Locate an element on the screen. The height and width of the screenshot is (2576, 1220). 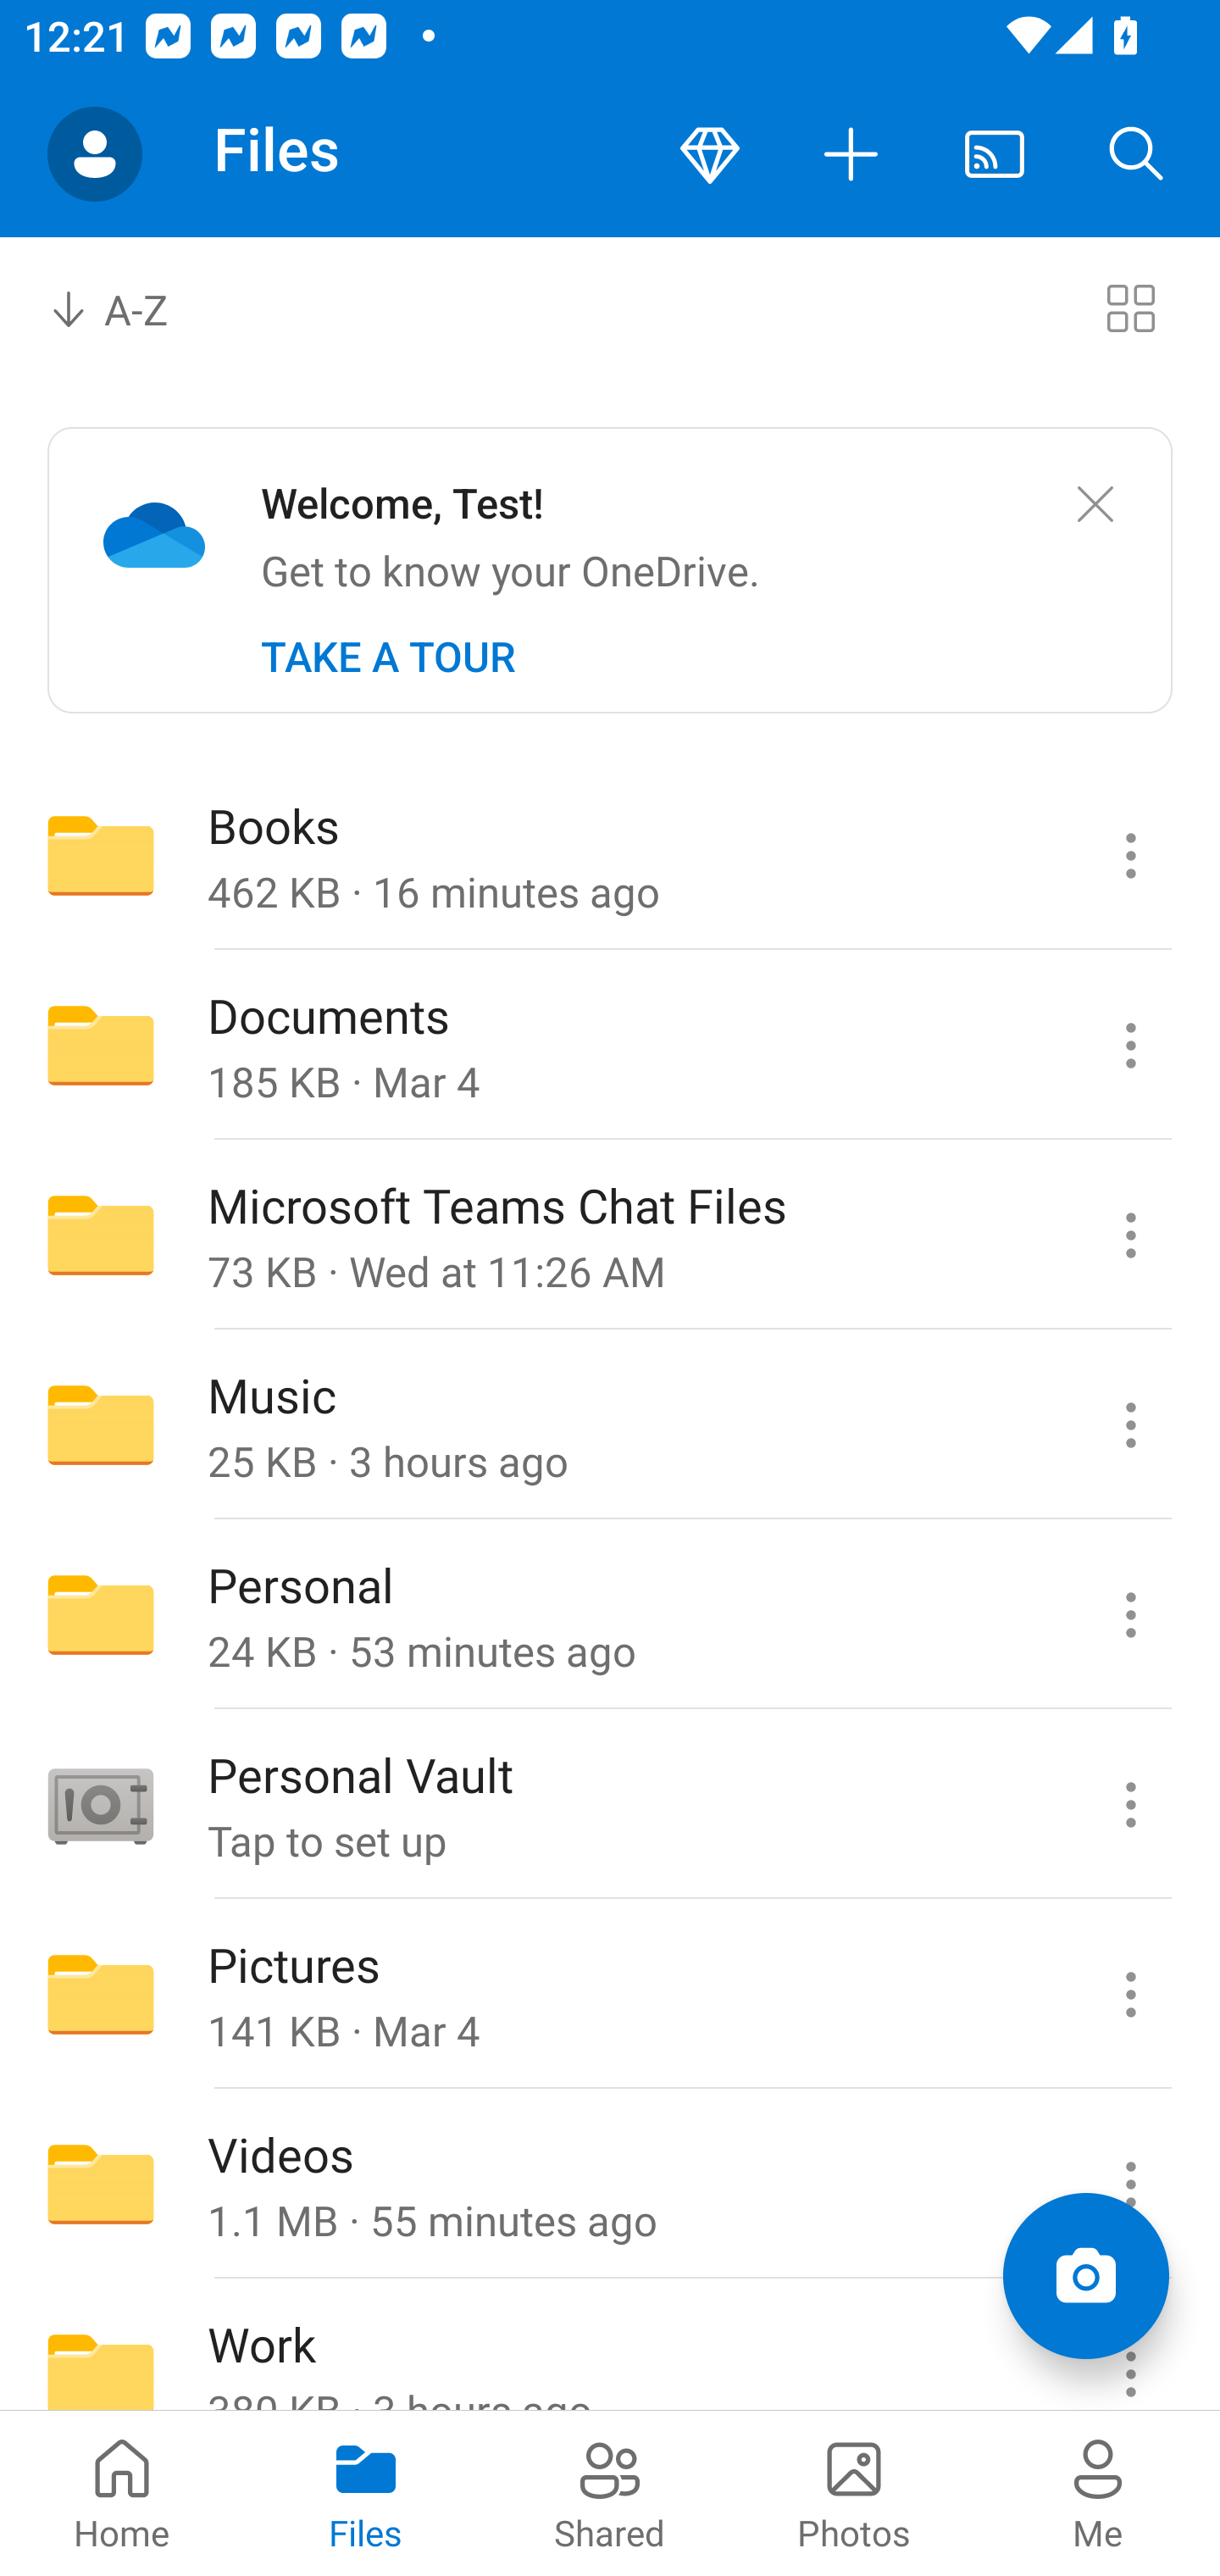
Books commands is located at coordinates (1130, 854).